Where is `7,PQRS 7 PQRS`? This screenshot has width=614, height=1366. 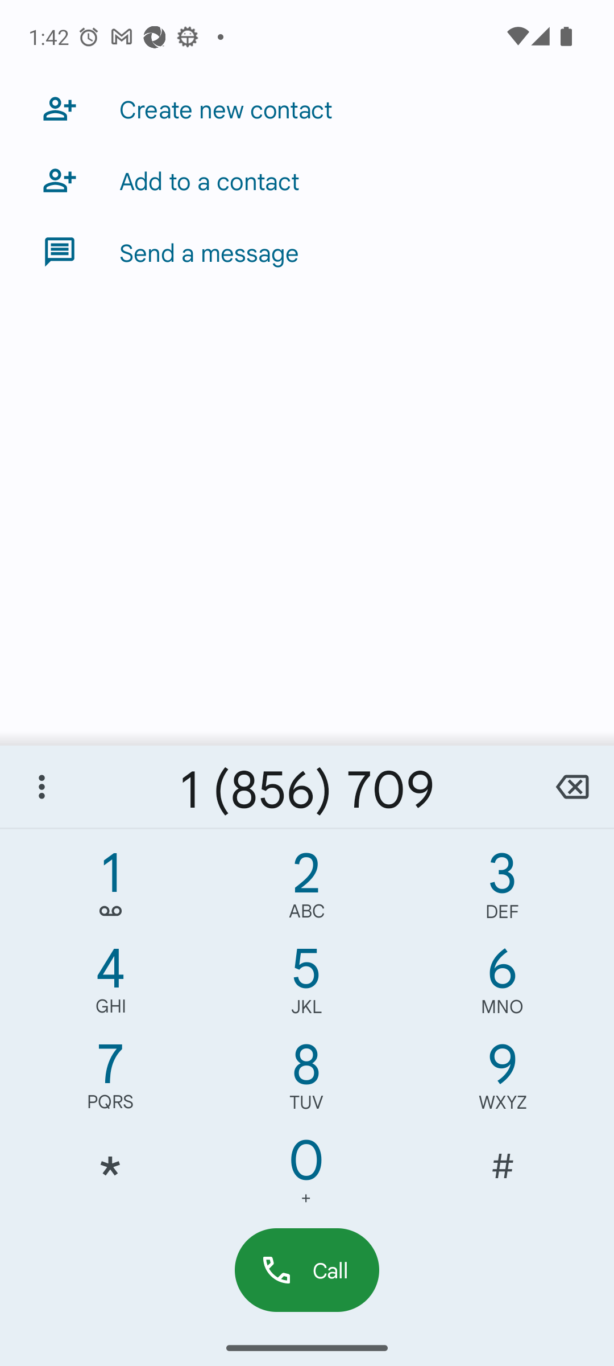
7,PQRS 7 PQRS is located at coordinates (110, 1080).